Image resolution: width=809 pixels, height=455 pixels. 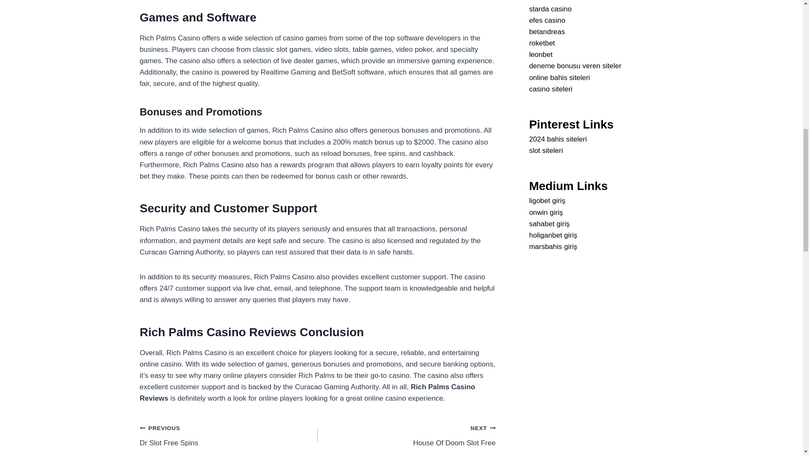 I want to click on betandreas, so click(x=550, y=9).